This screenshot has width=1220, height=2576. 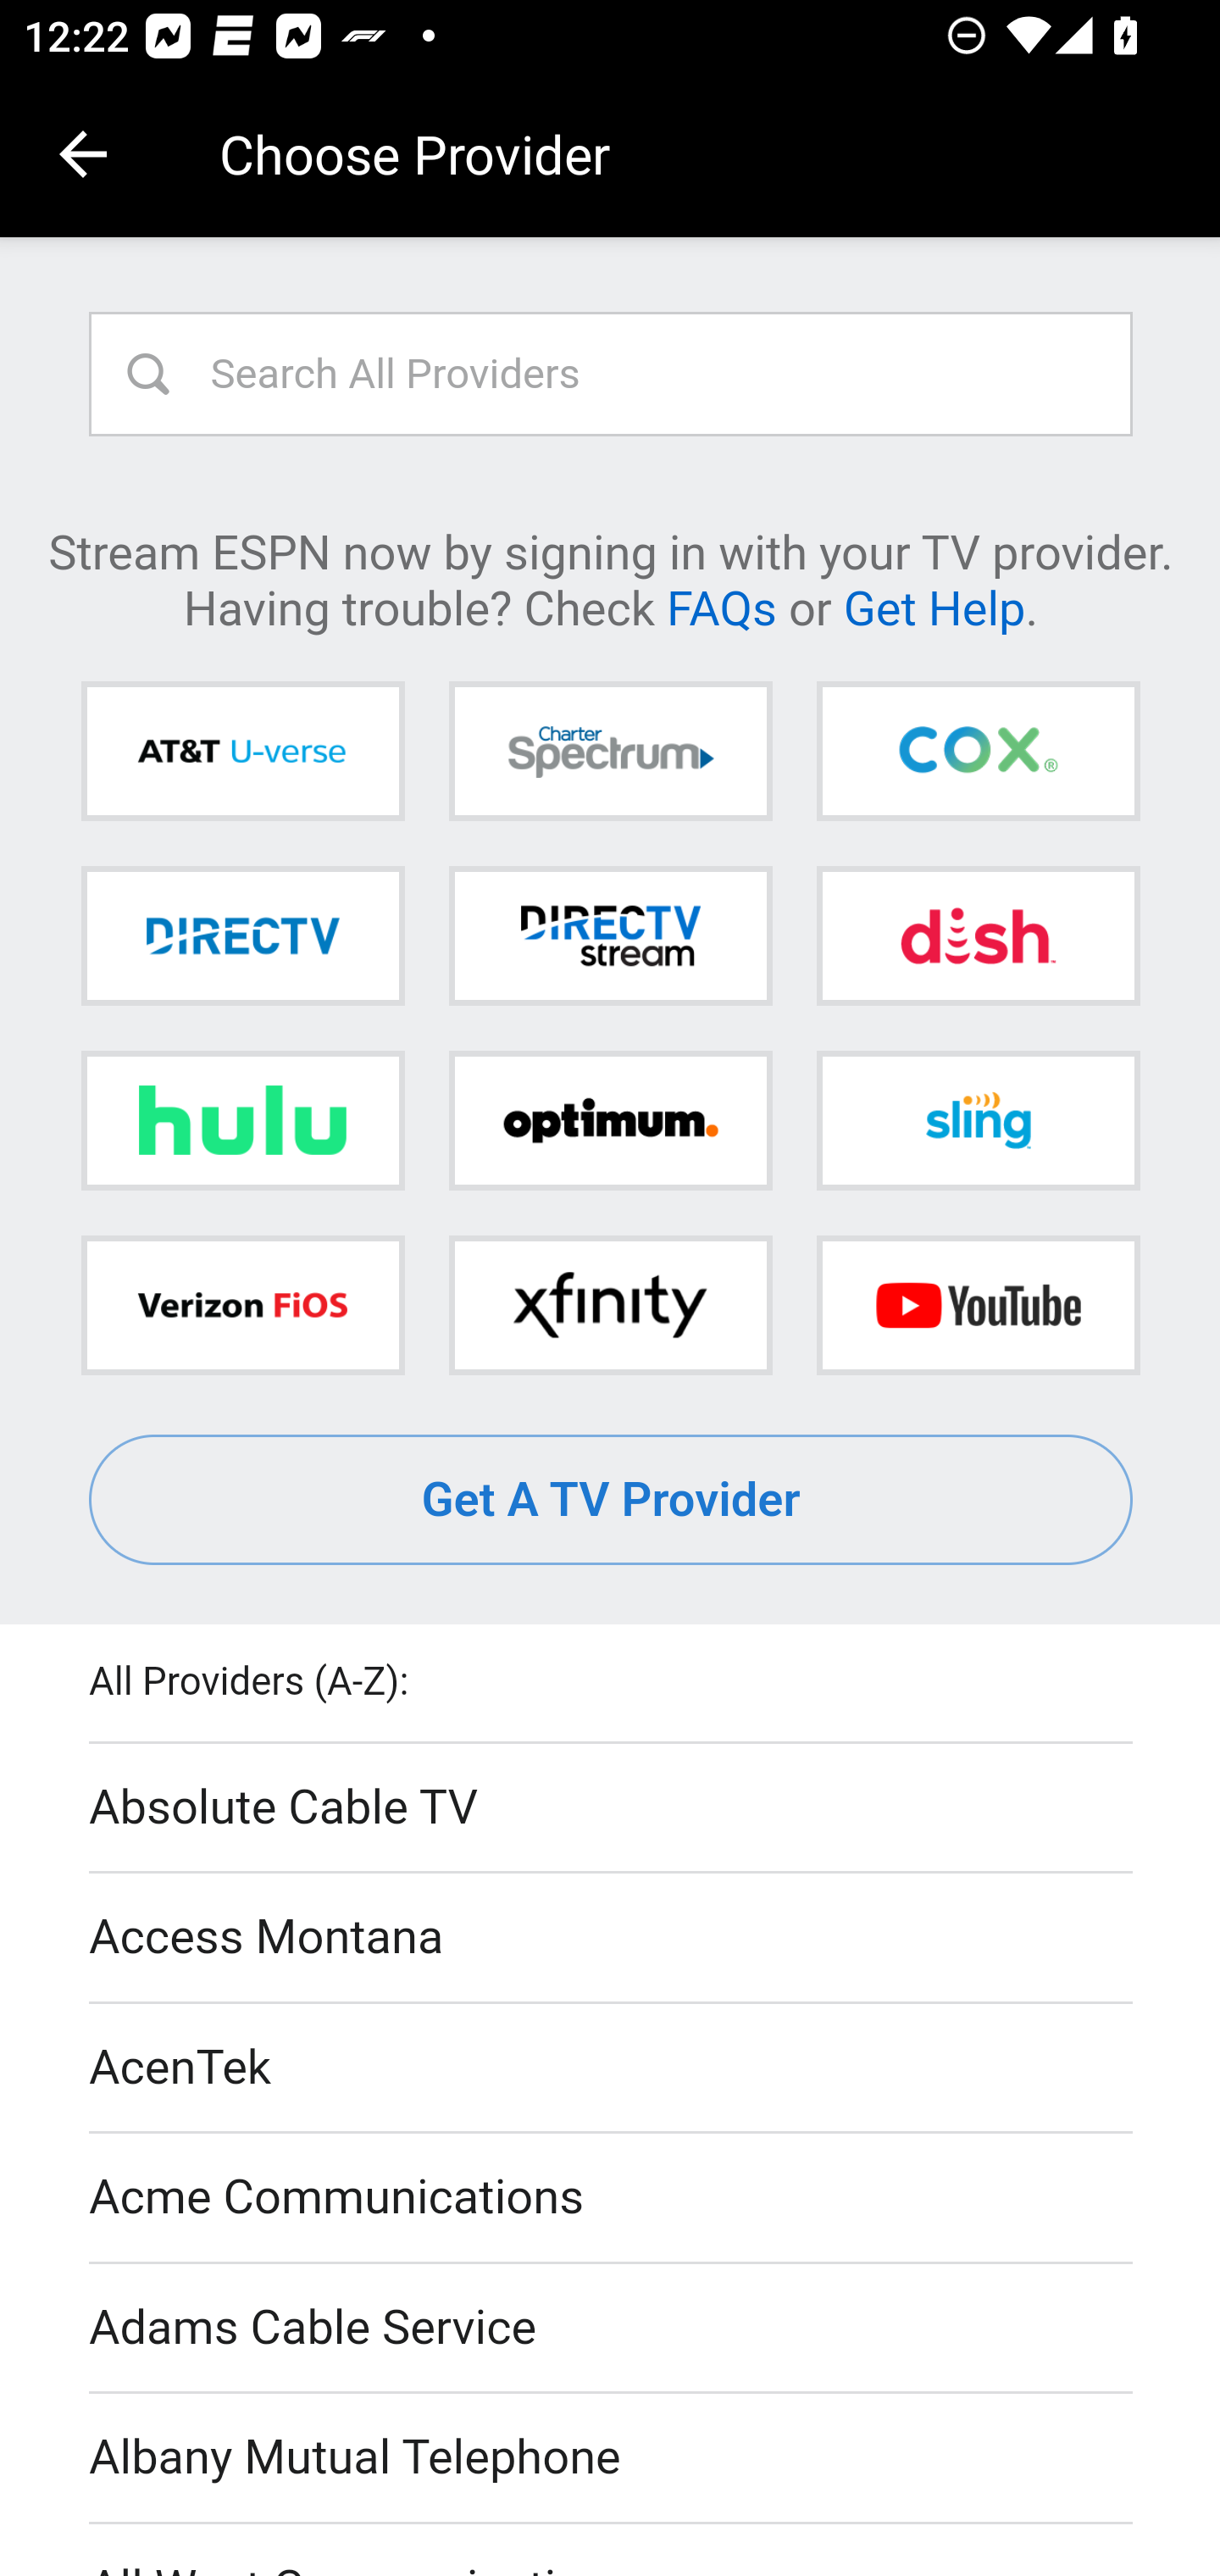 What do you see at coordinates (978, 1305) in the screenshot?
I see `YouTube TV` at bounding box center [978, 1305].